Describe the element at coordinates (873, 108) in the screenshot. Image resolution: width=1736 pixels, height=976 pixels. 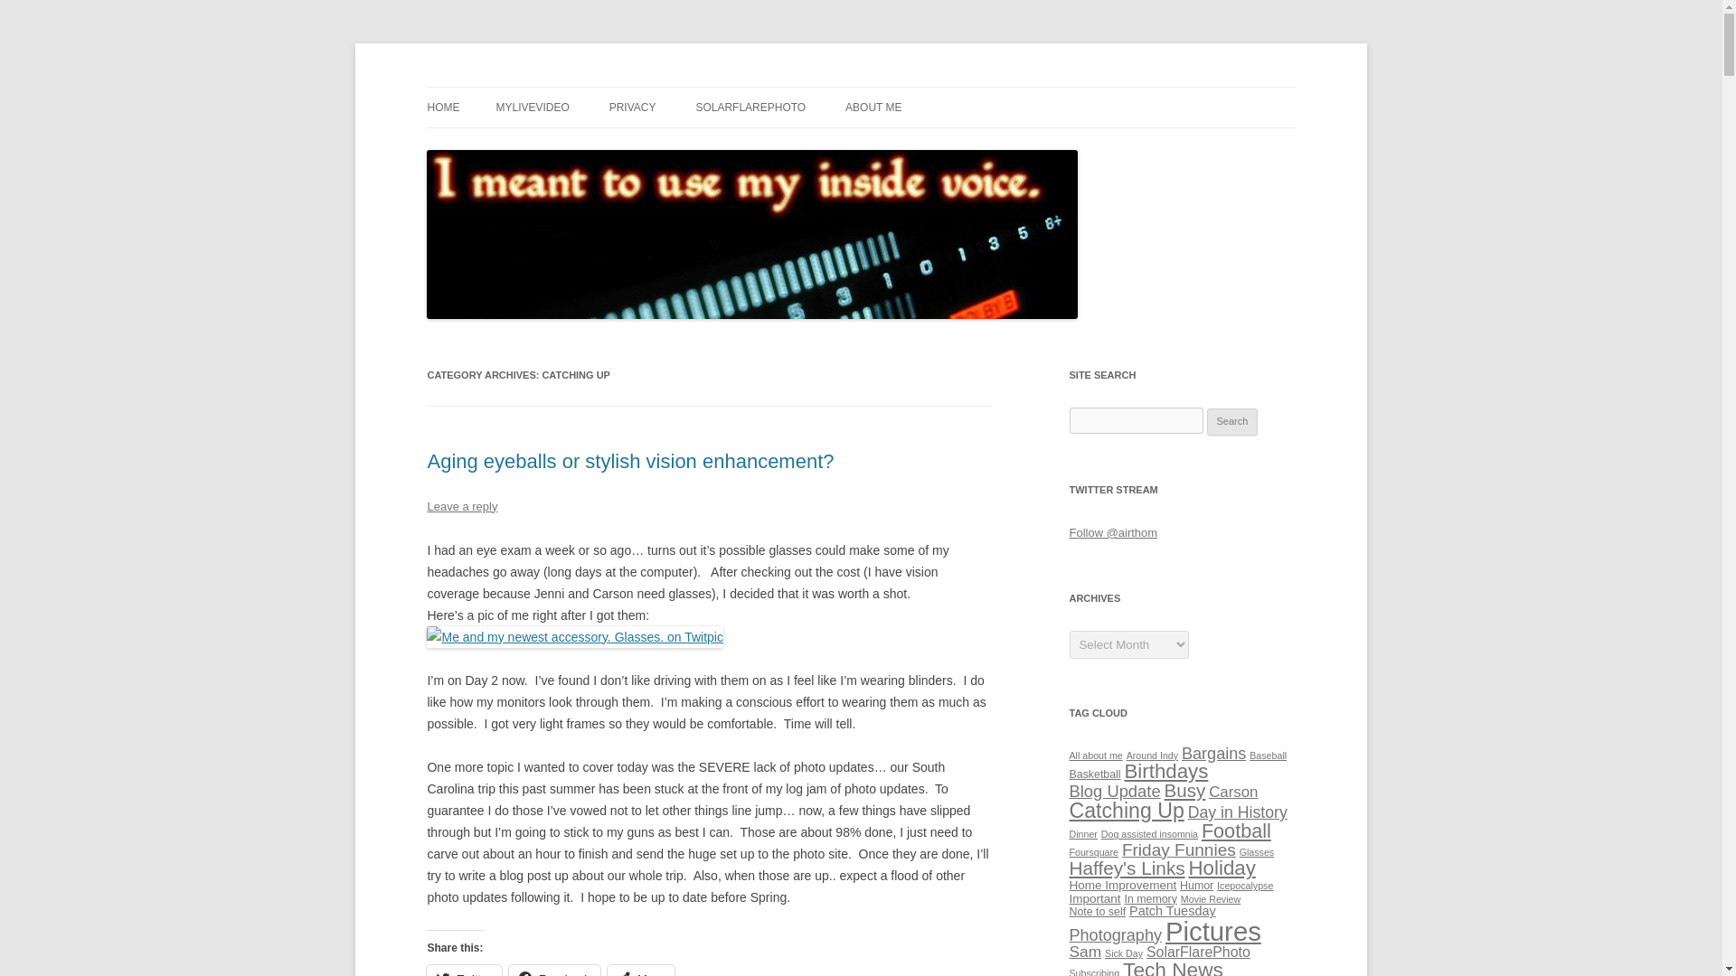
I see `ABOUT ME` at that location.